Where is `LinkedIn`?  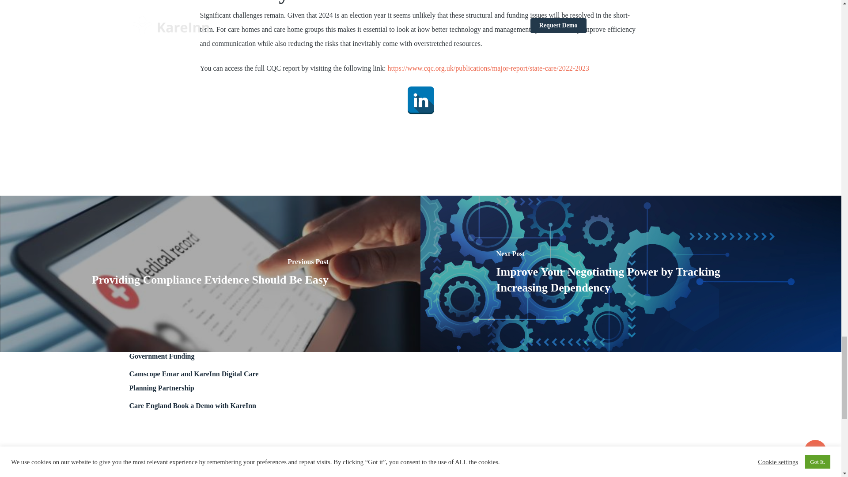
LinkedIn is located at coordinates (420, 100).